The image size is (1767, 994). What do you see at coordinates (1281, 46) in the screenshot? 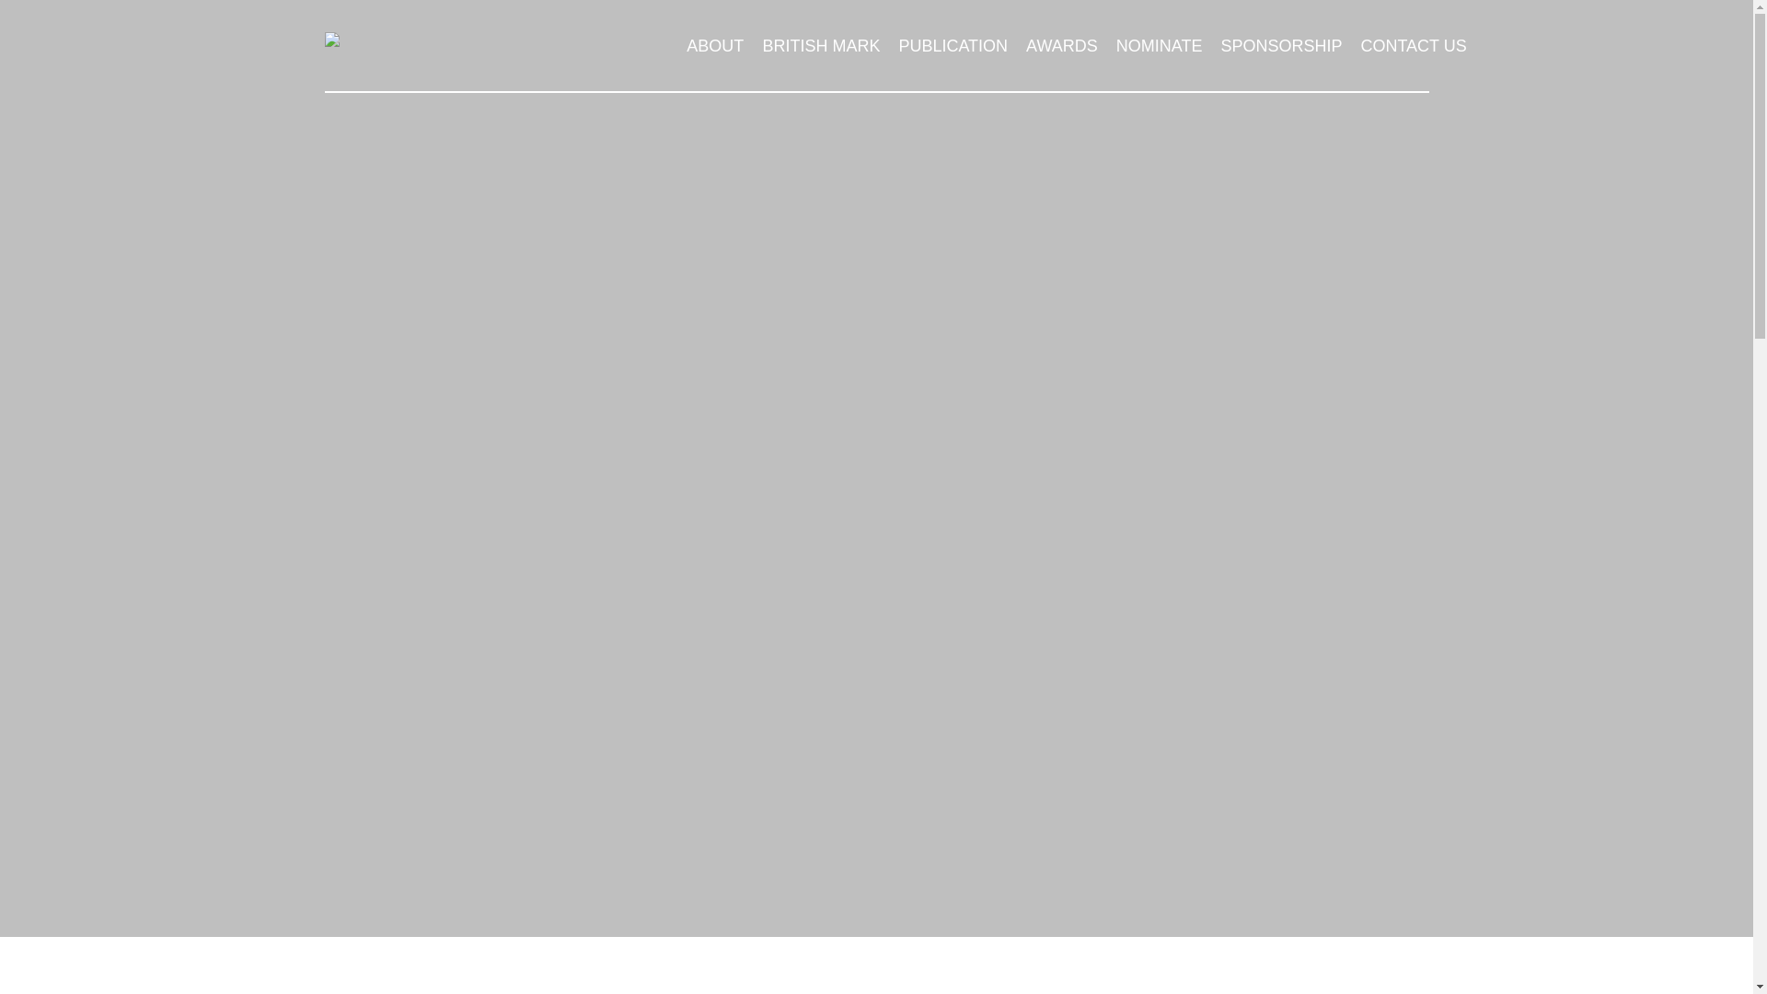
I see `SPONSORSHIP` at bounding box center [1281, 46].